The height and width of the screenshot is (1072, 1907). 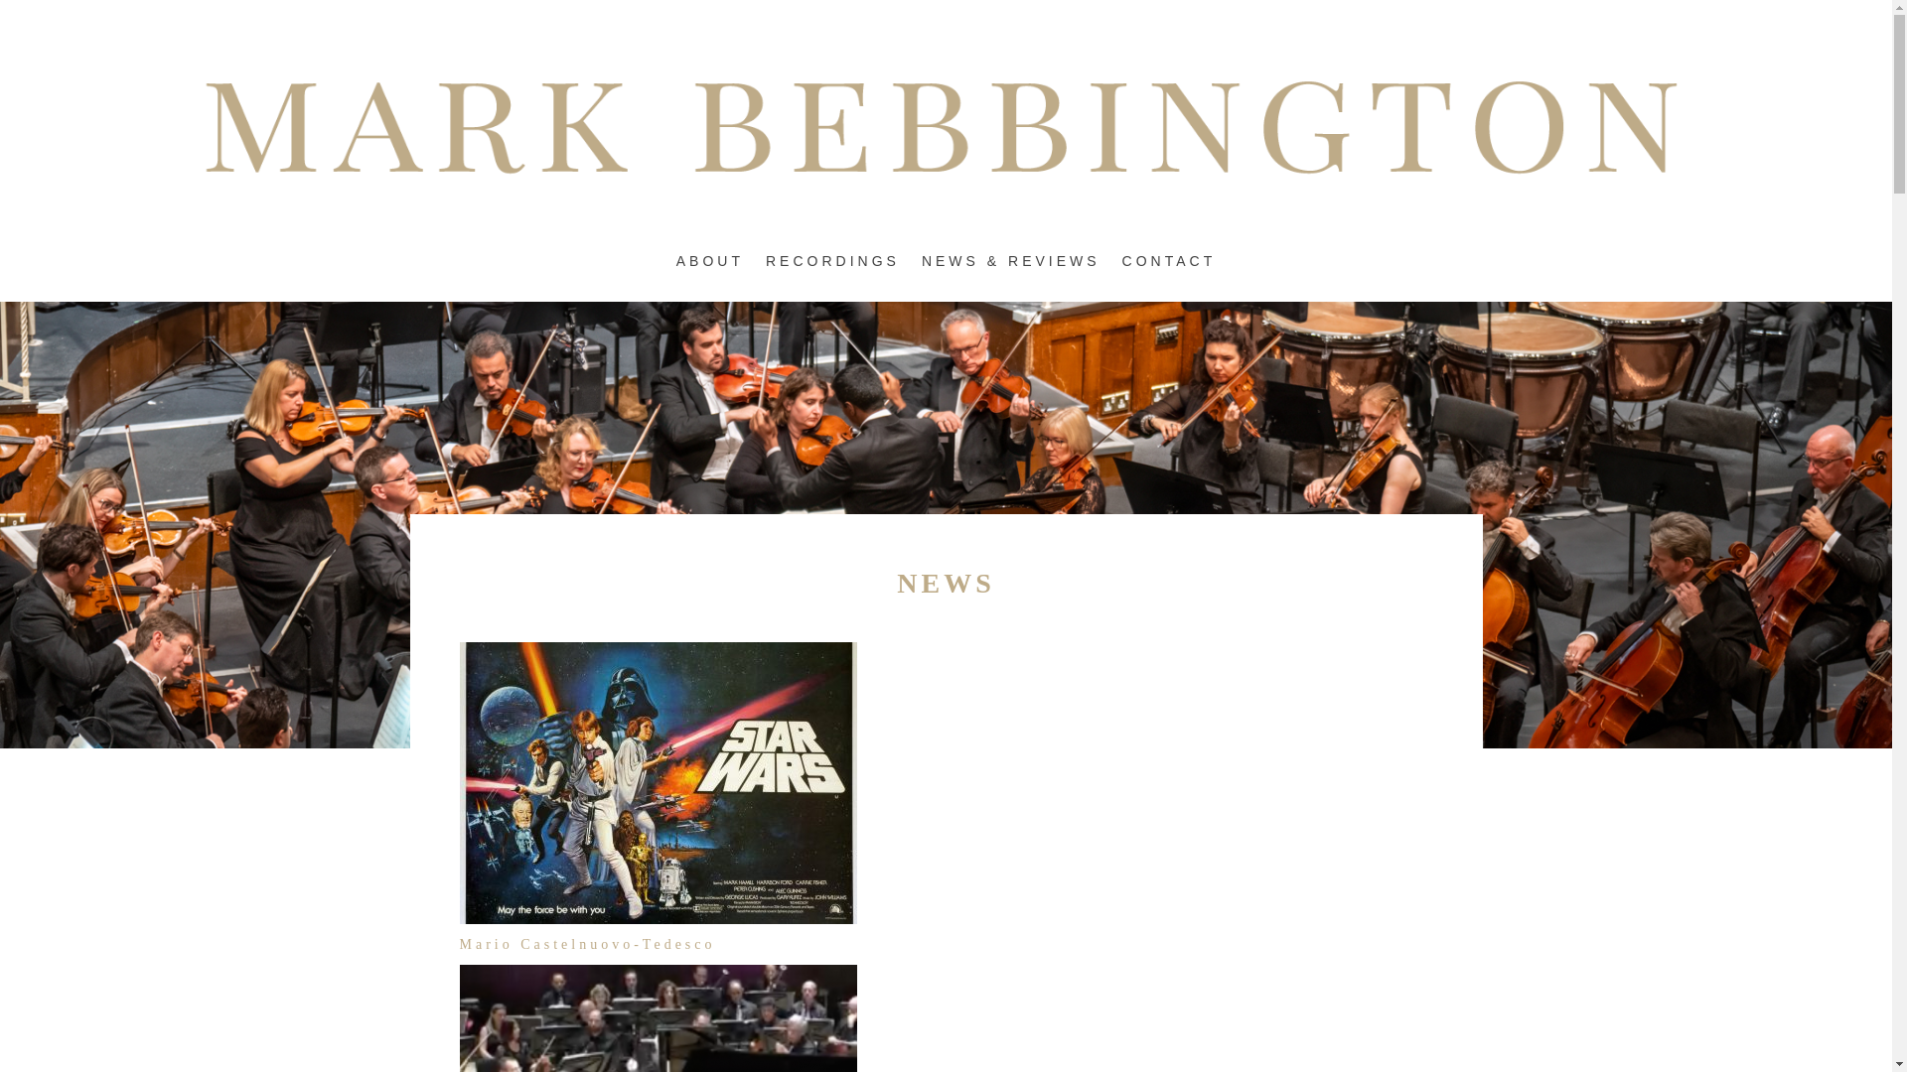 I want to click on ABOUT, so click(x=709, y=272).